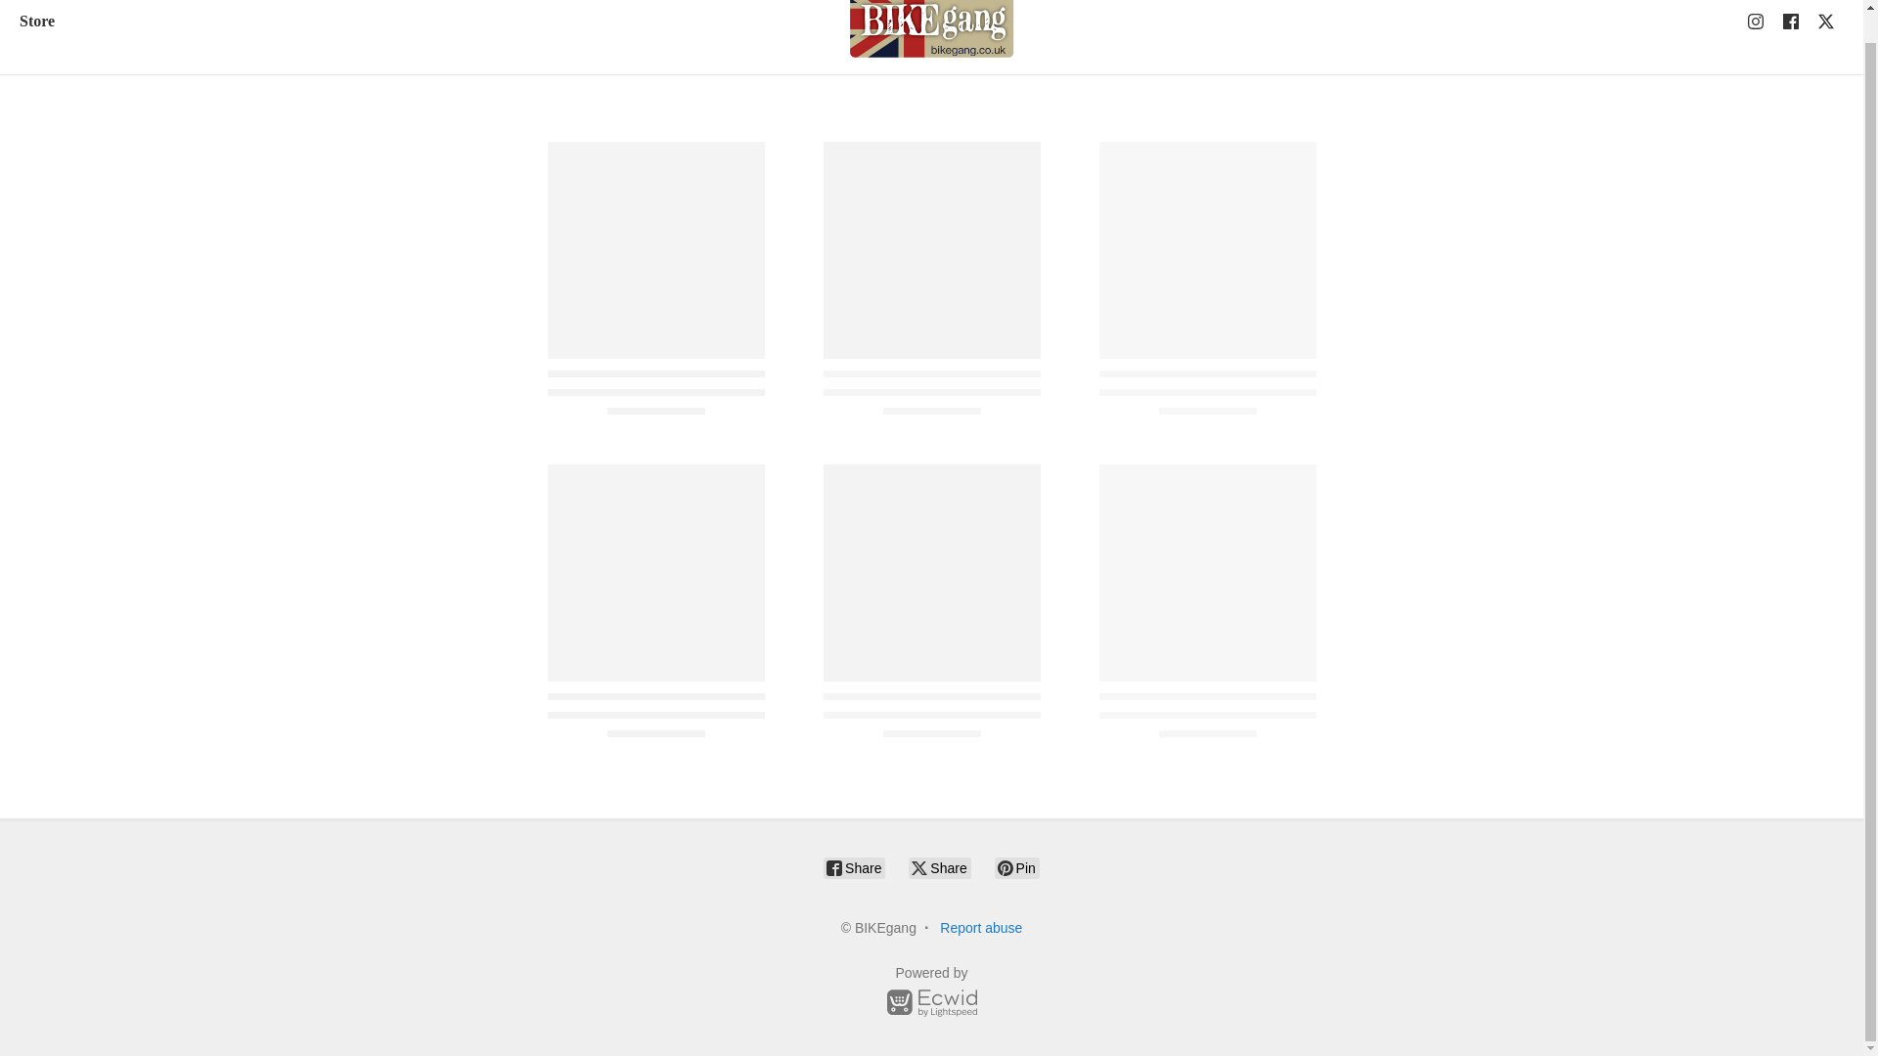 The width and height of the screenshot is (1878, 1056). What do you see at coordinates (854, 867) in the screenshot?
I see `Share` at bounding box center [854, 867].